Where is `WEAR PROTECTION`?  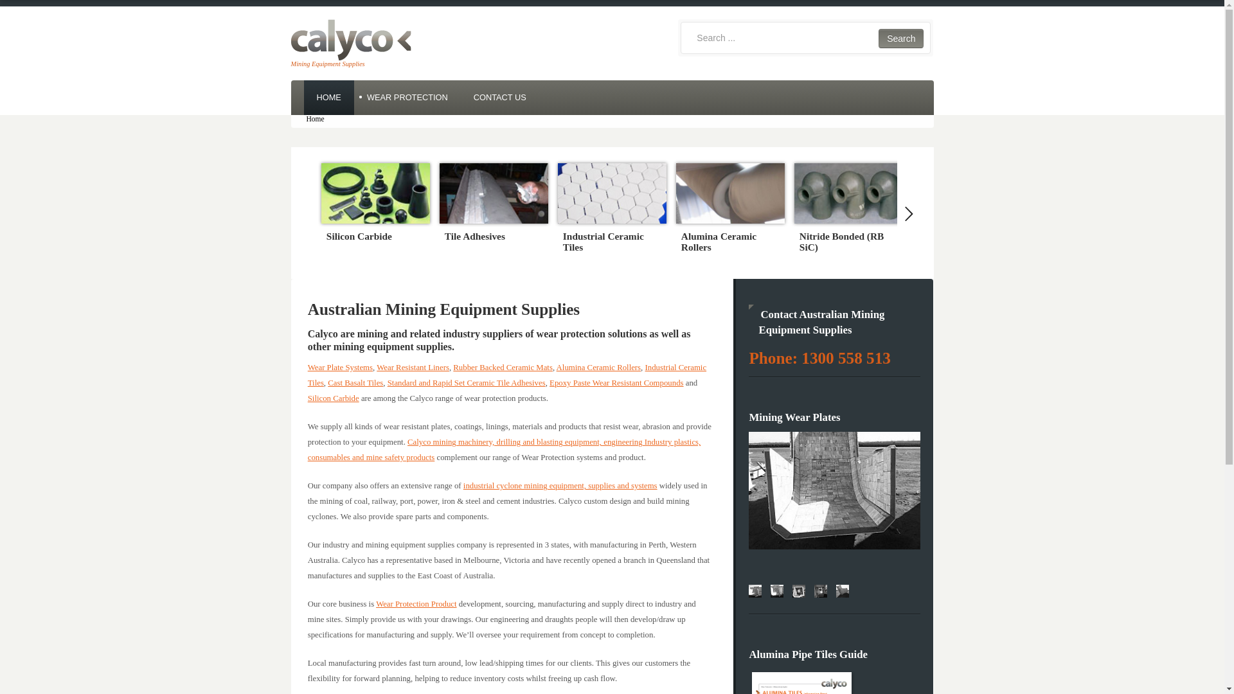 WEAR PROTECTION is located at coordinates (407, 98).